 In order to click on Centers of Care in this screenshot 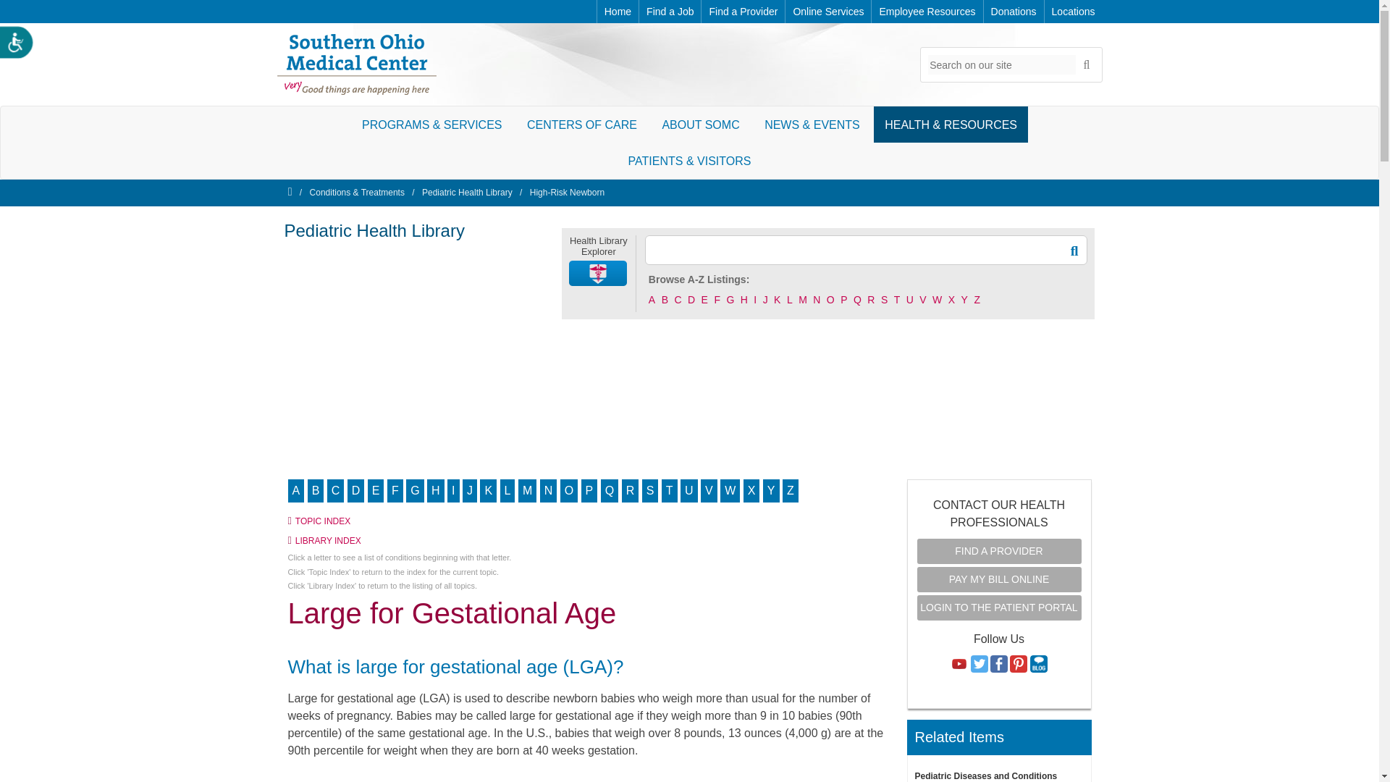, I will do `click(581, 124)`.